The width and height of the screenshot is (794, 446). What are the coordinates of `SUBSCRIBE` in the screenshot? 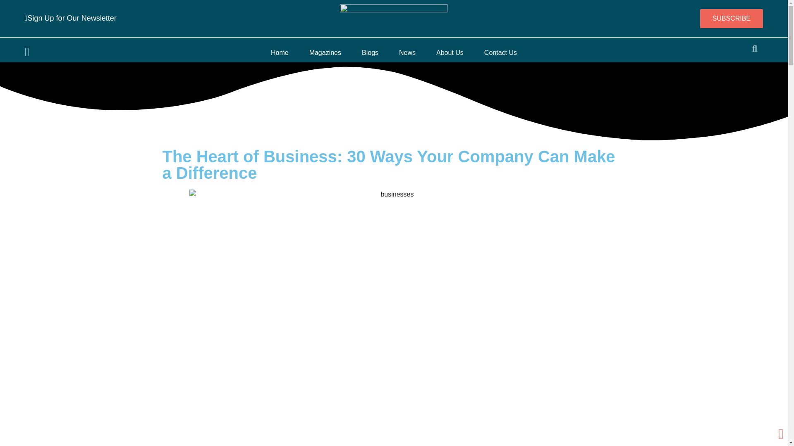 It's located at (731, 18).